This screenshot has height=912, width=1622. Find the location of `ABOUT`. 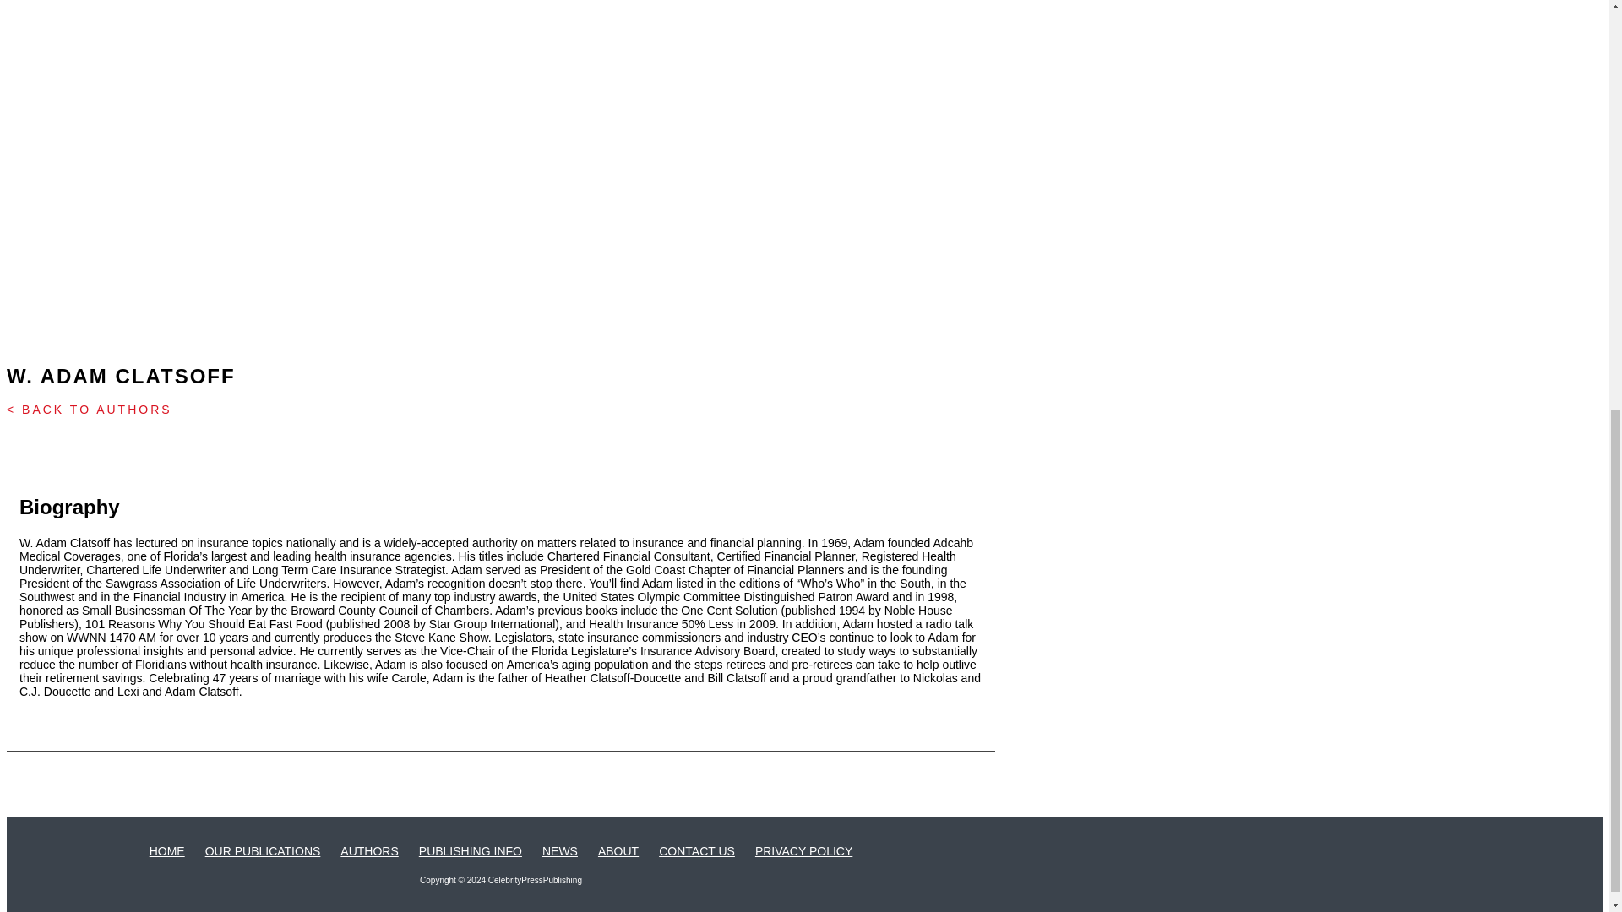

ABOUT is located at coordinates (618, 851).